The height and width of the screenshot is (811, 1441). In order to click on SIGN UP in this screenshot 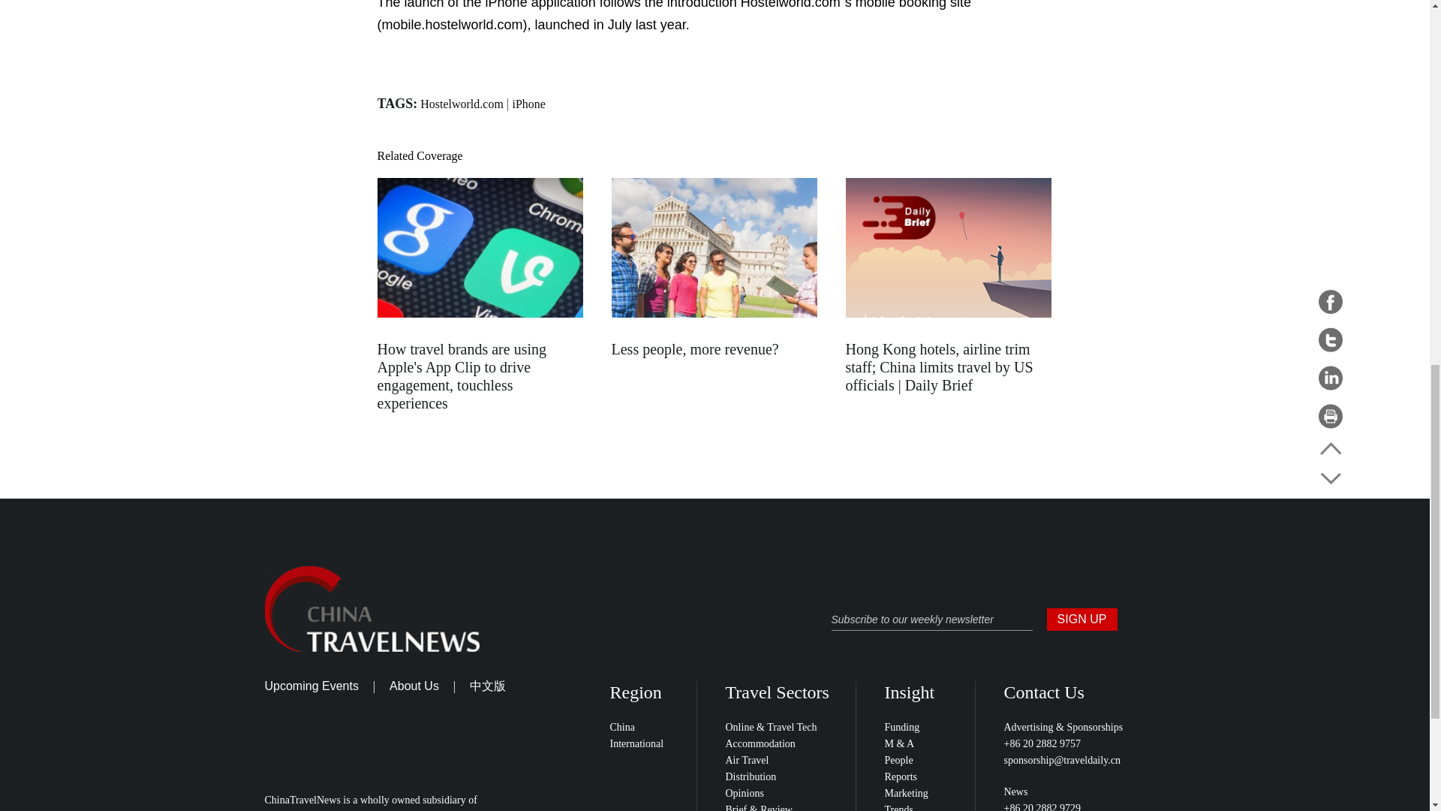, I will do `click(1081, 620)`.